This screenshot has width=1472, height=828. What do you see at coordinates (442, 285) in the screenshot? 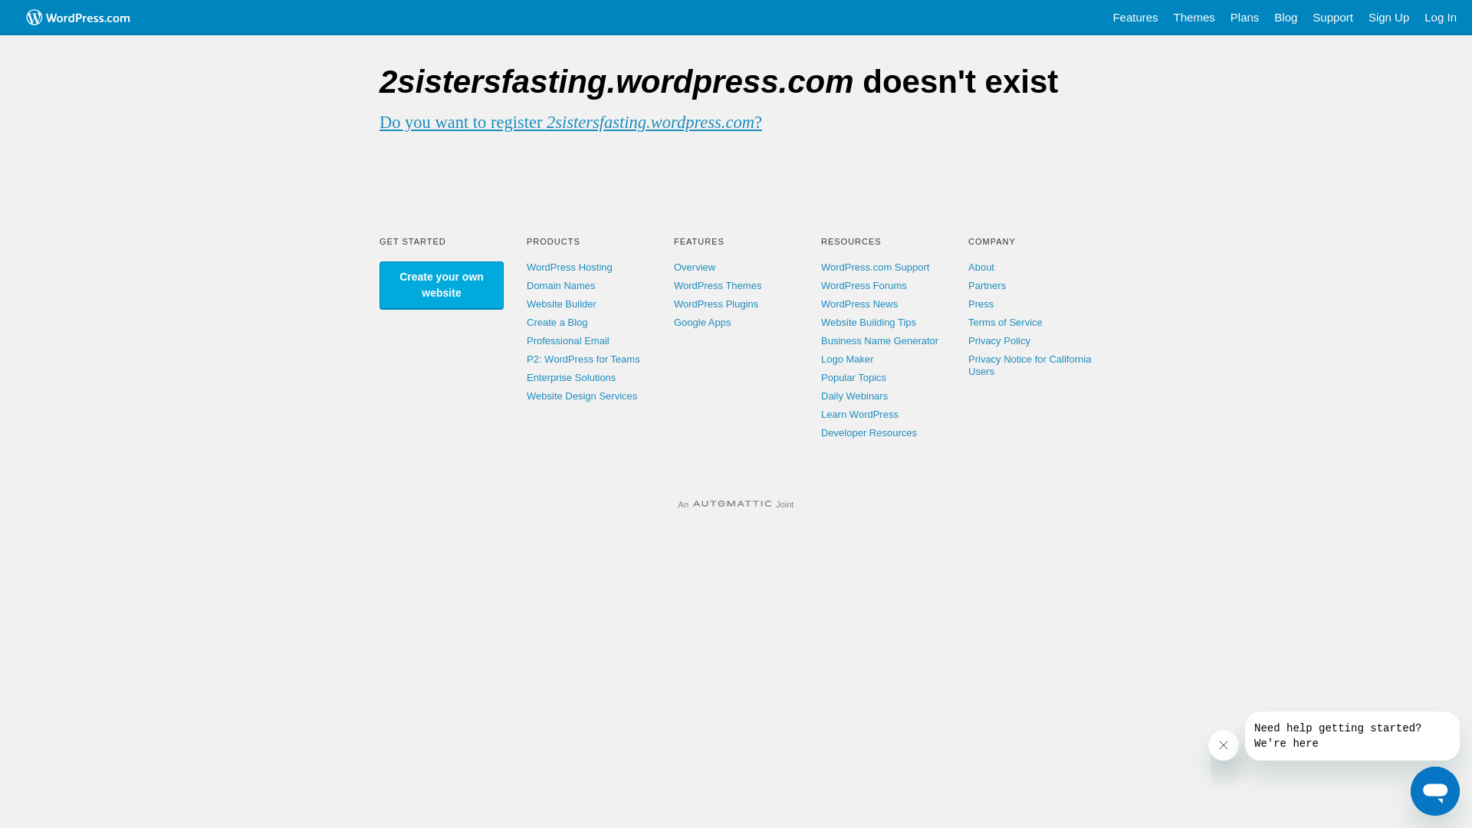
I see `Create your own website` at bounding box center [442, 285].